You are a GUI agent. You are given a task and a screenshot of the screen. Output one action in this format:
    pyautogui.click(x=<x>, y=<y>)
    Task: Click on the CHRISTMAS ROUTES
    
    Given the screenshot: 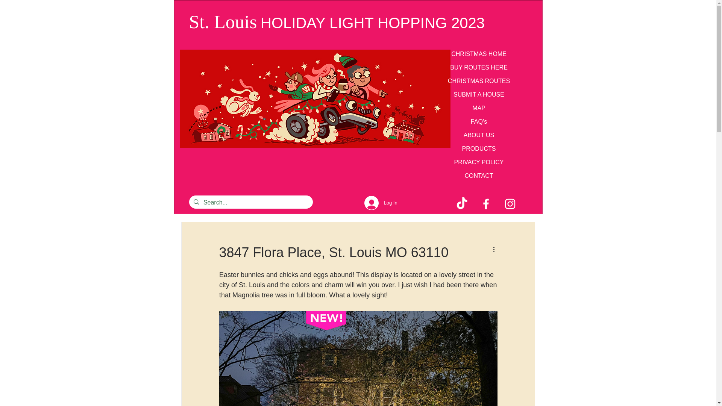 What is the action you would take?
    pyautogui.click(x=479, y=81)
    